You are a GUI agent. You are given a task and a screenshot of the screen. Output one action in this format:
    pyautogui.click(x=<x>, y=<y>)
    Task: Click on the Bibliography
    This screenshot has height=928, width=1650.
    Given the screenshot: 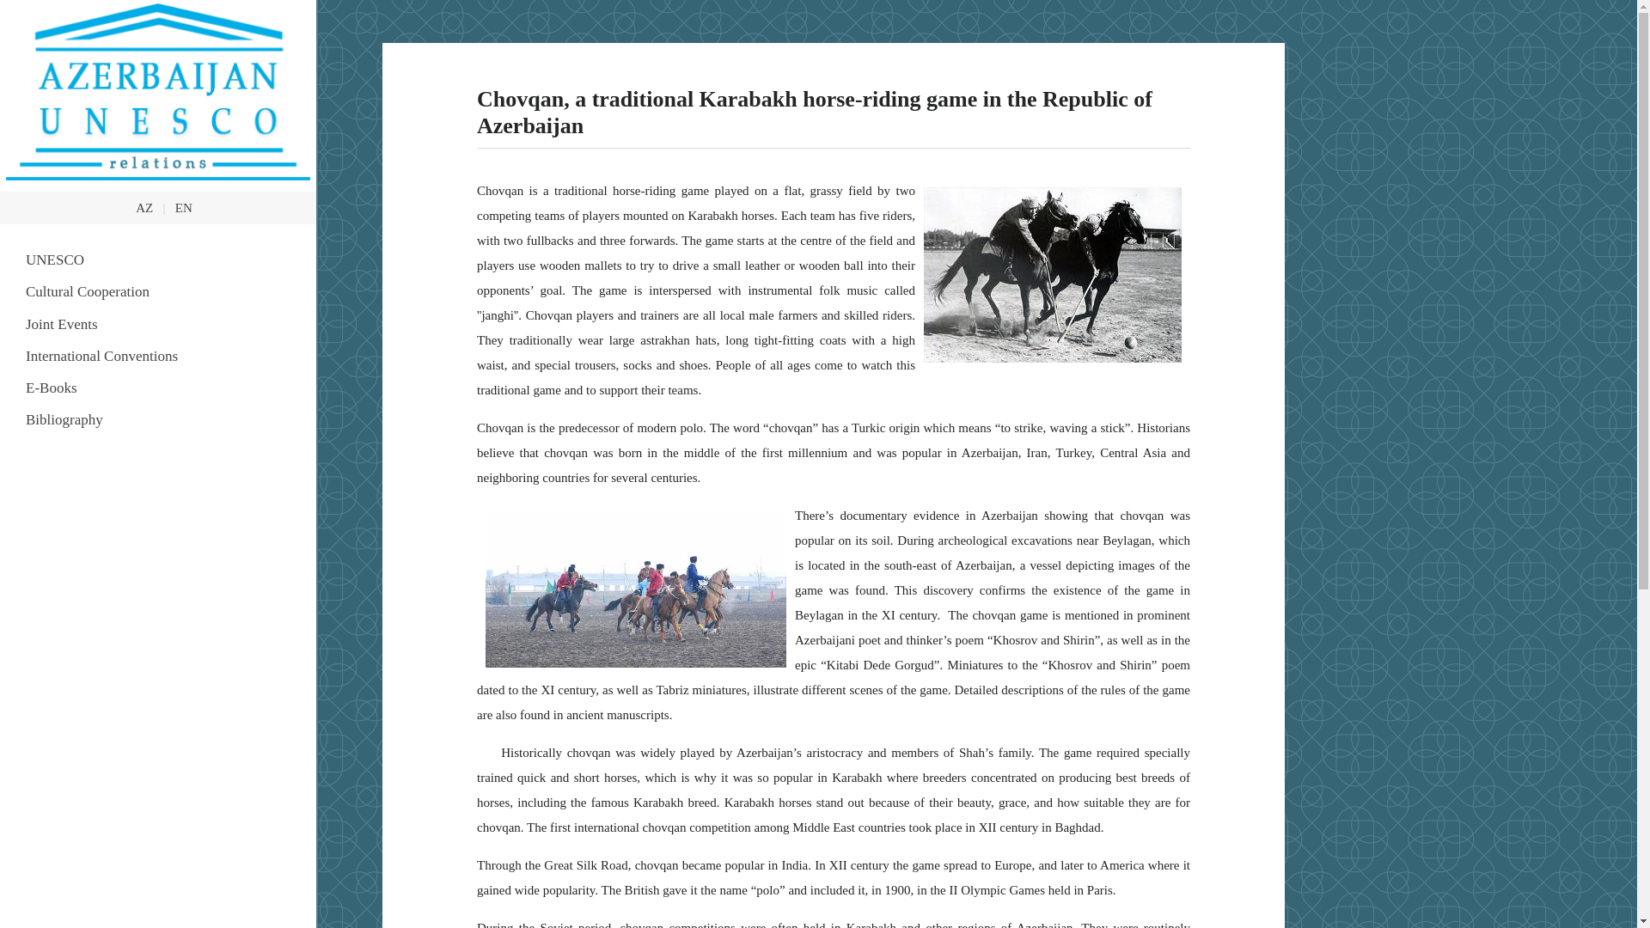 What is the action you would take?
    pyautogui.click(x=158, y=419)
    